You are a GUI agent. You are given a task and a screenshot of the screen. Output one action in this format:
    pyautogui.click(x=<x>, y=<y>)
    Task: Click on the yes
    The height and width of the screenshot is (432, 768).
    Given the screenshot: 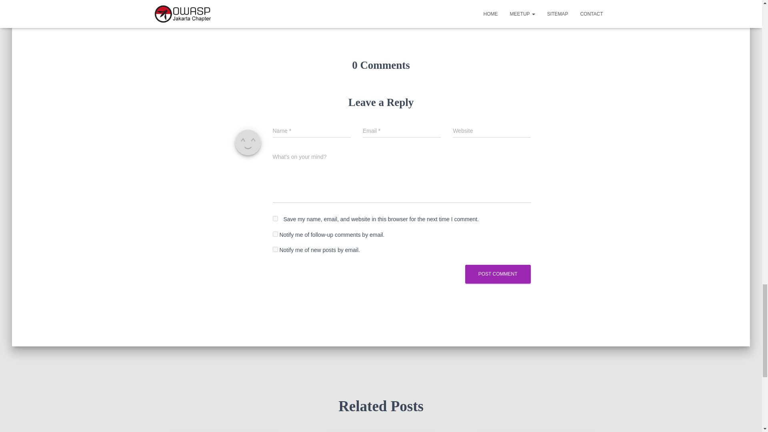 What is the action you would take?
    pyautogui.click(x=275, y=218)
    